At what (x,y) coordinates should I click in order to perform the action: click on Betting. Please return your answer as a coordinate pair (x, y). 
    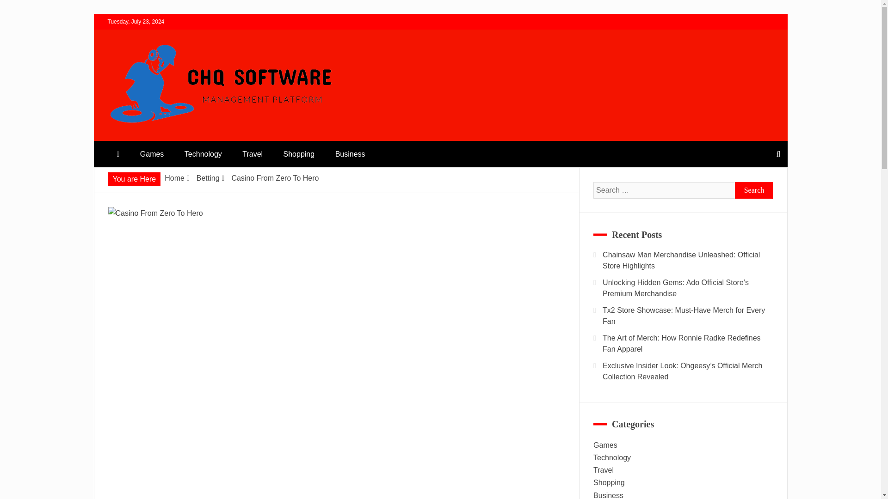
    Looking at the image, I should click on (208, 178).